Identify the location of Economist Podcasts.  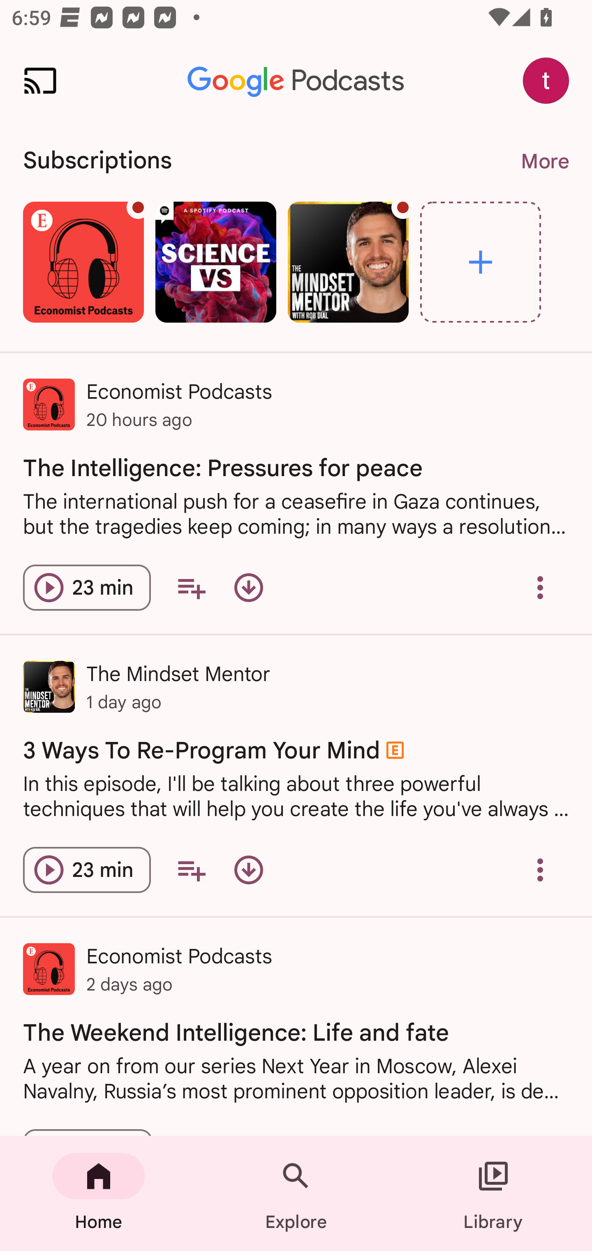
(83, 262).